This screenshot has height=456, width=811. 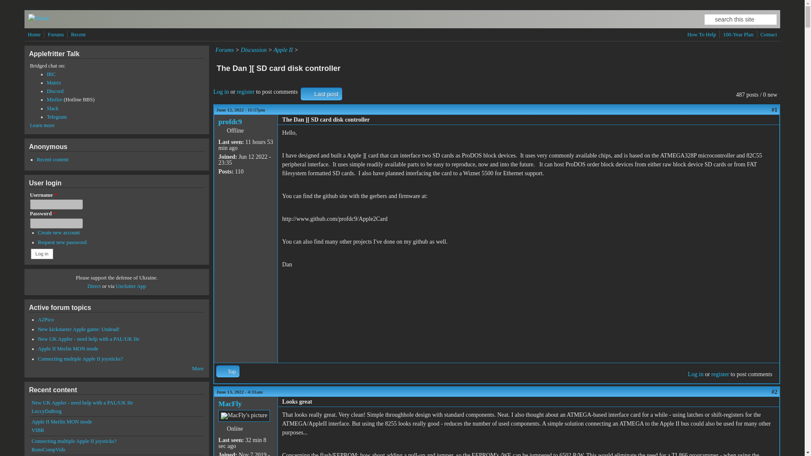 I want to click on search this site, so click(x=740, y=19).